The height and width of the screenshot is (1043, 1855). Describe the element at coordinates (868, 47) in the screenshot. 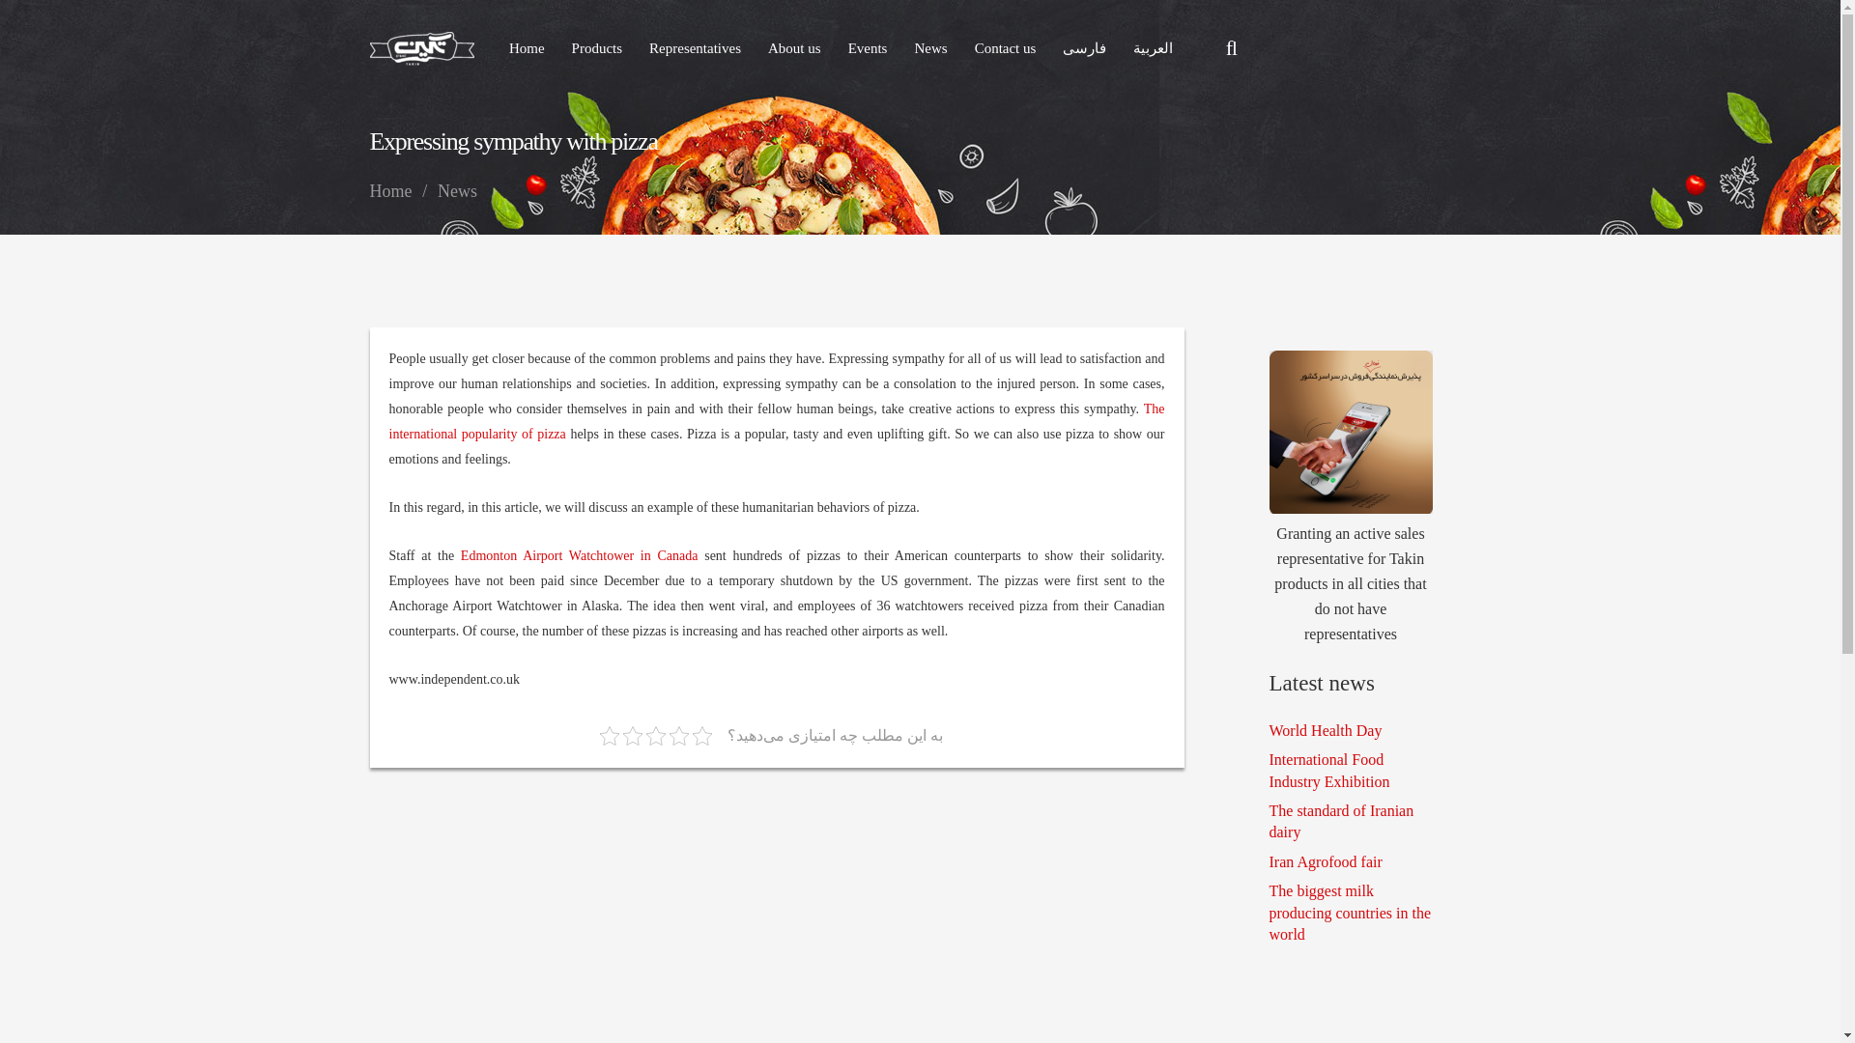

I see `Events` at that location.